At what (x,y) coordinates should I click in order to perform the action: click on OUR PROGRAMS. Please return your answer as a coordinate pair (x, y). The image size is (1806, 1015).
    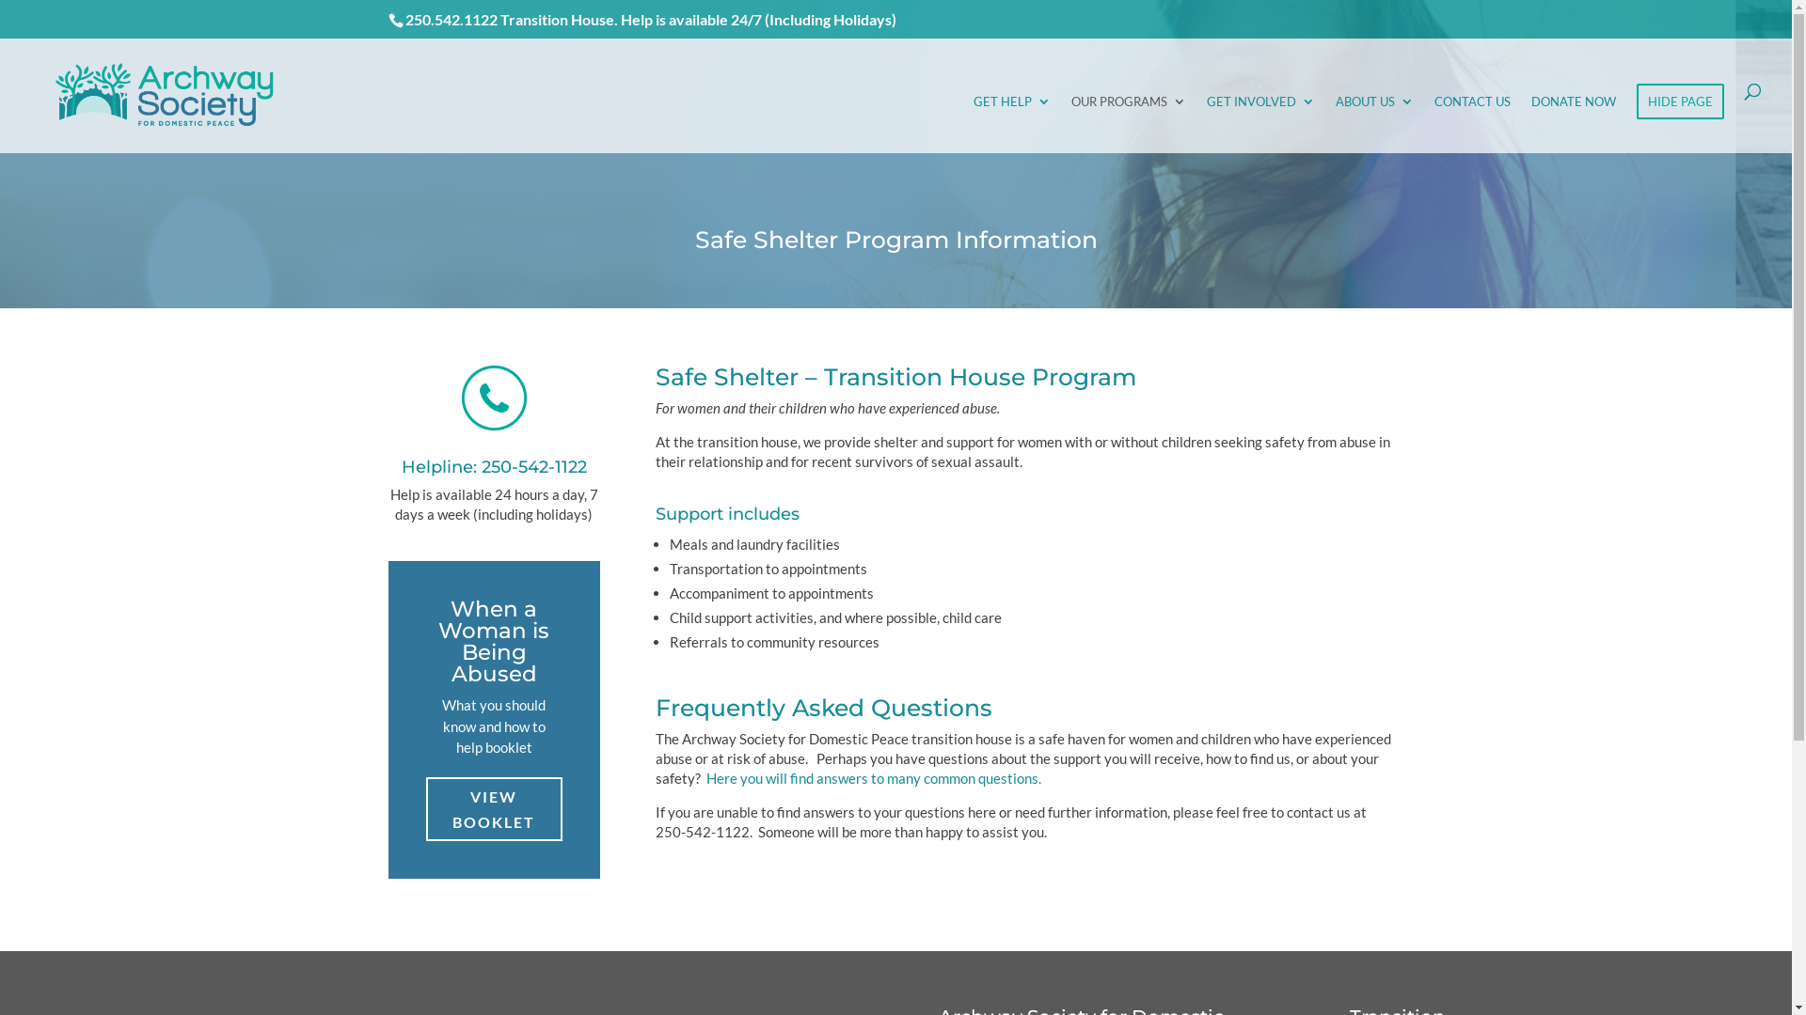
    Looking at the image, I should click on (1129, 124).